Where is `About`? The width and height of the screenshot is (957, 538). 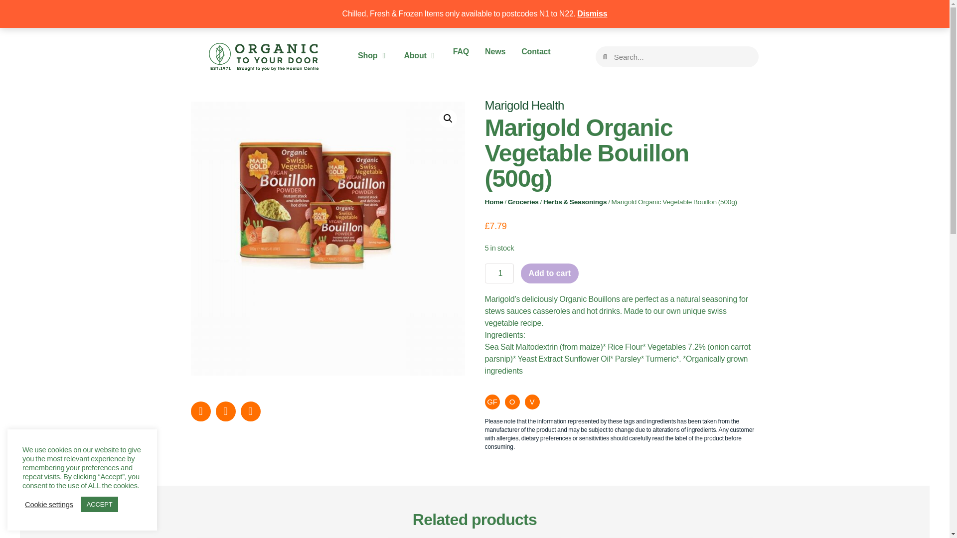
About is located at coordinates (415, 56).